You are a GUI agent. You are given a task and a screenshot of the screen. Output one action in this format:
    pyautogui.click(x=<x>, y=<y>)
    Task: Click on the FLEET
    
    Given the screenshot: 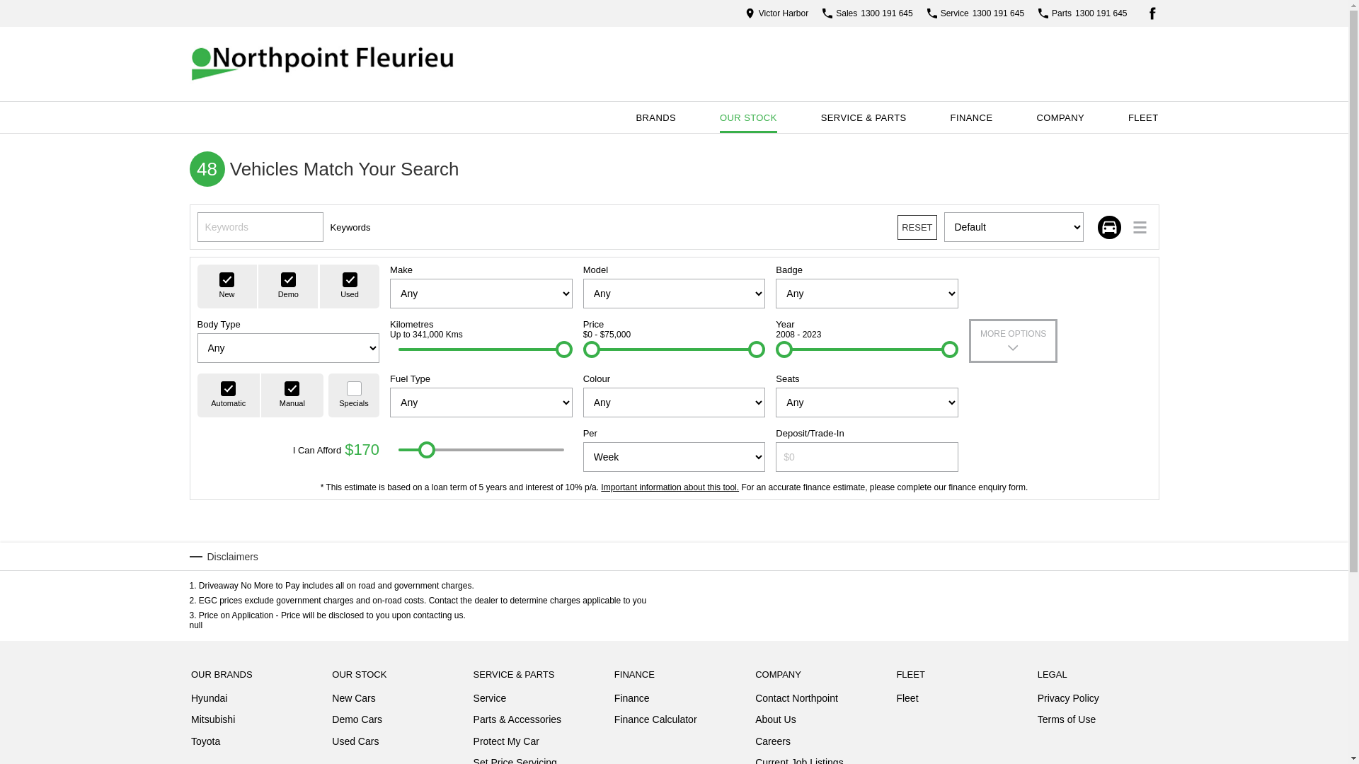 What is the action you would take?
    pyautogui.click(x=1143, y=117)
    